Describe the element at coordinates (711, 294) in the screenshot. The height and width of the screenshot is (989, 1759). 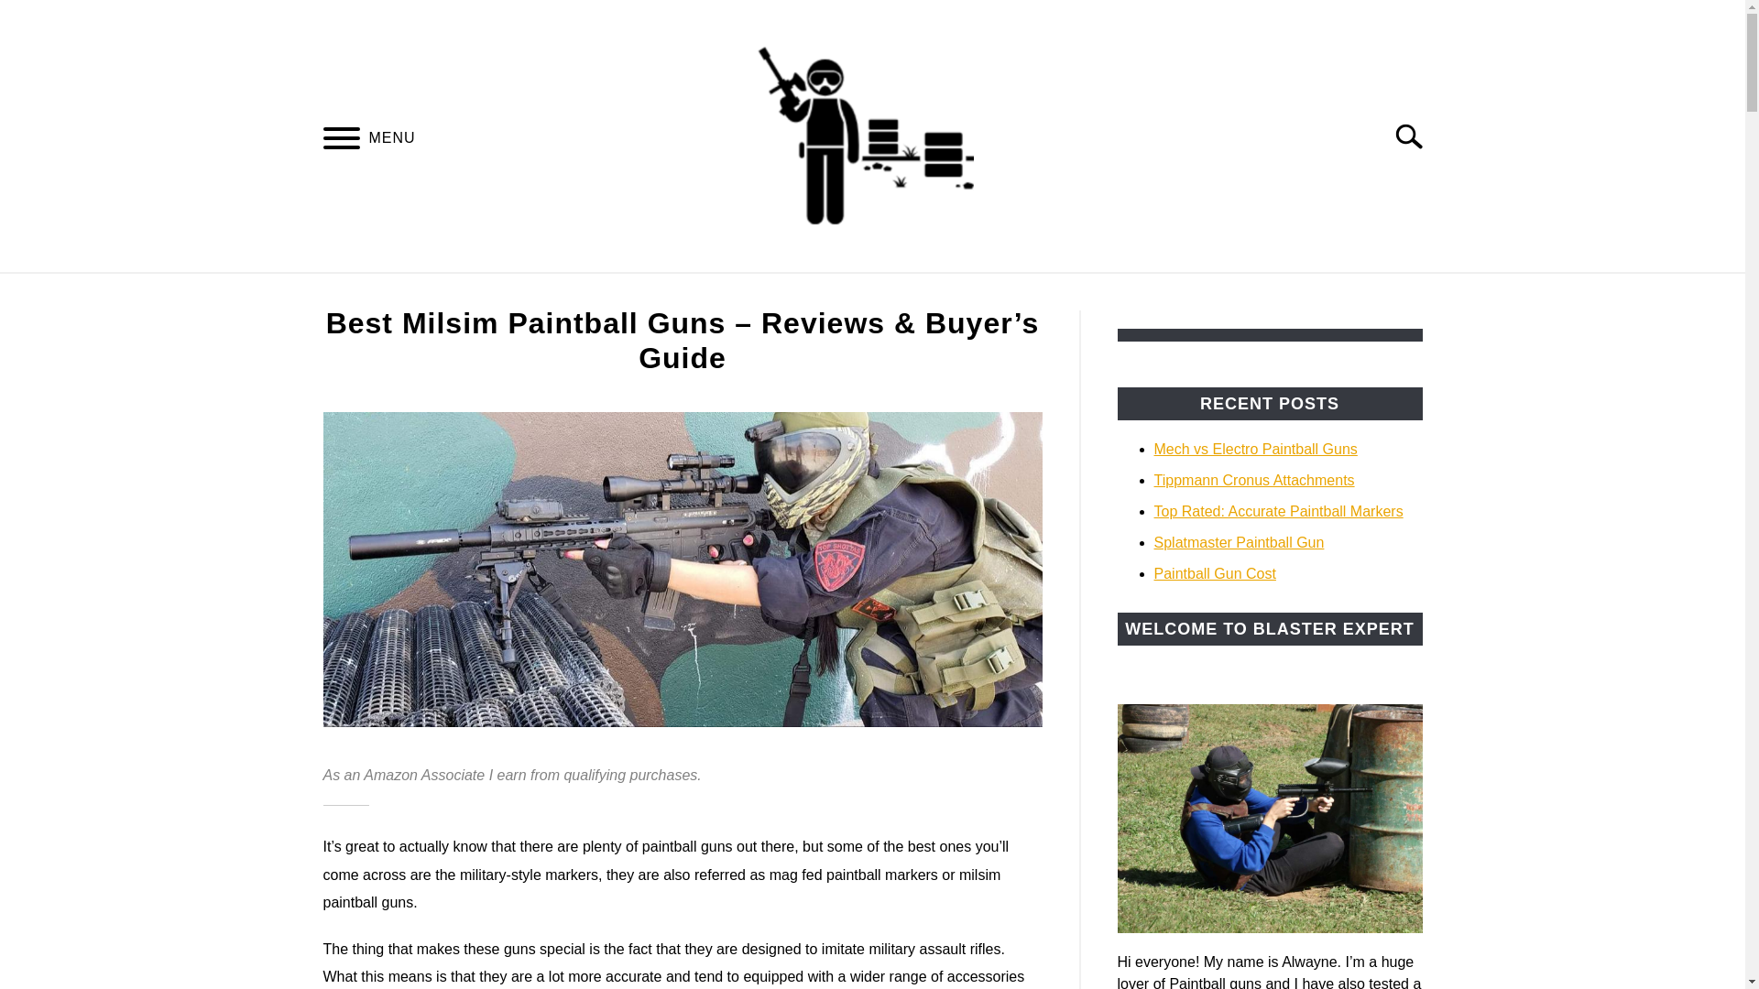
I see `HOW TO` at that location.